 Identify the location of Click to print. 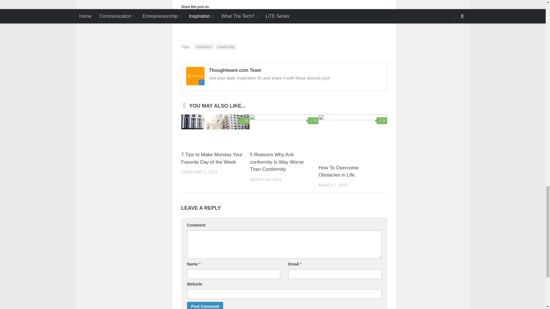
(260, 17).